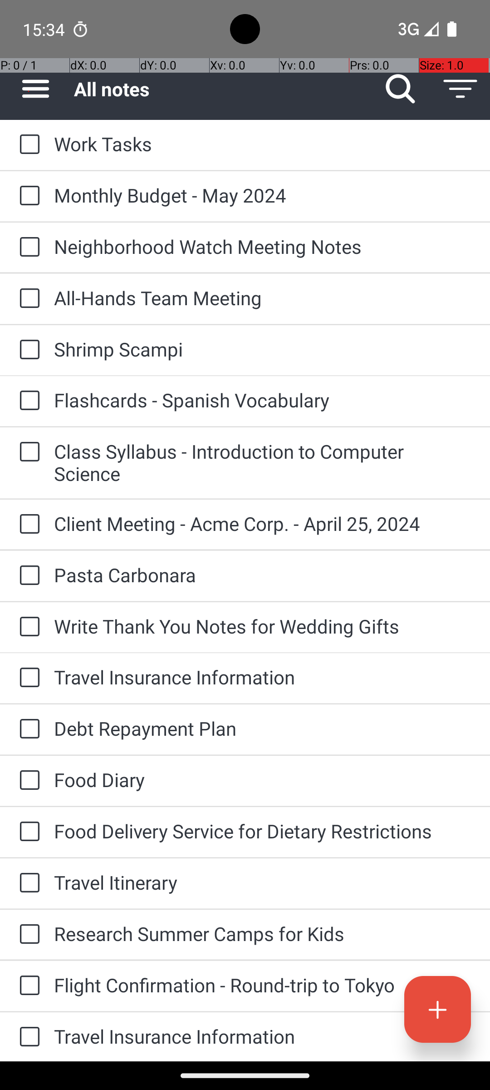 This screenshot has height=1090, width=490. Describe the element at coordinates (263, 400) in the screenshot. I see `Flashcards - Spanish Vocabulary` at that location.